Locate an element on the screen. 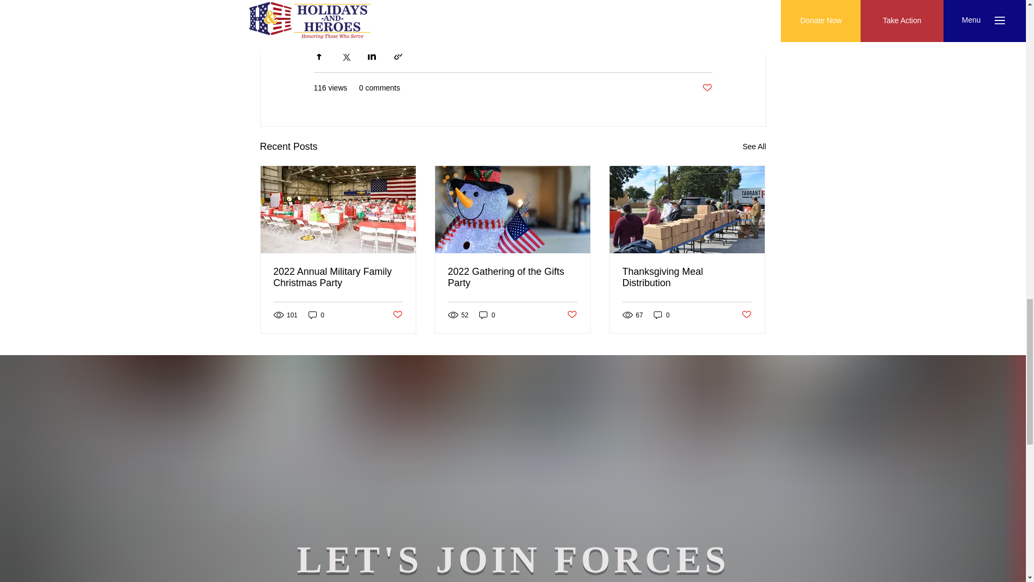  Thanksgiving Meal Distribution is located at coordinates (687, 277).